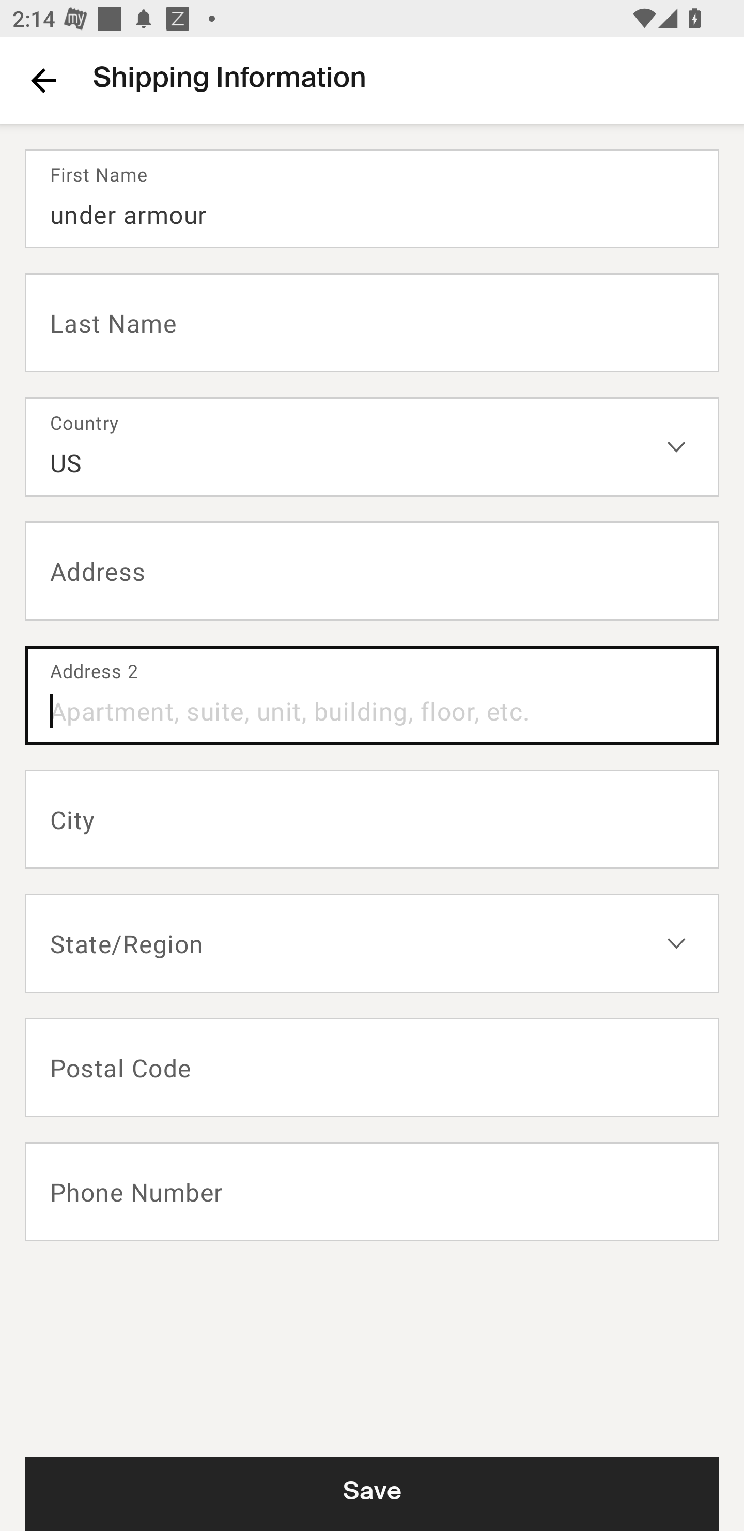 Image resolution: width=744 pixels, height=1531 pixels. Describe the element at coordinates (372, 198) in the screenshot. I see `under armour
 First Name` at that location.